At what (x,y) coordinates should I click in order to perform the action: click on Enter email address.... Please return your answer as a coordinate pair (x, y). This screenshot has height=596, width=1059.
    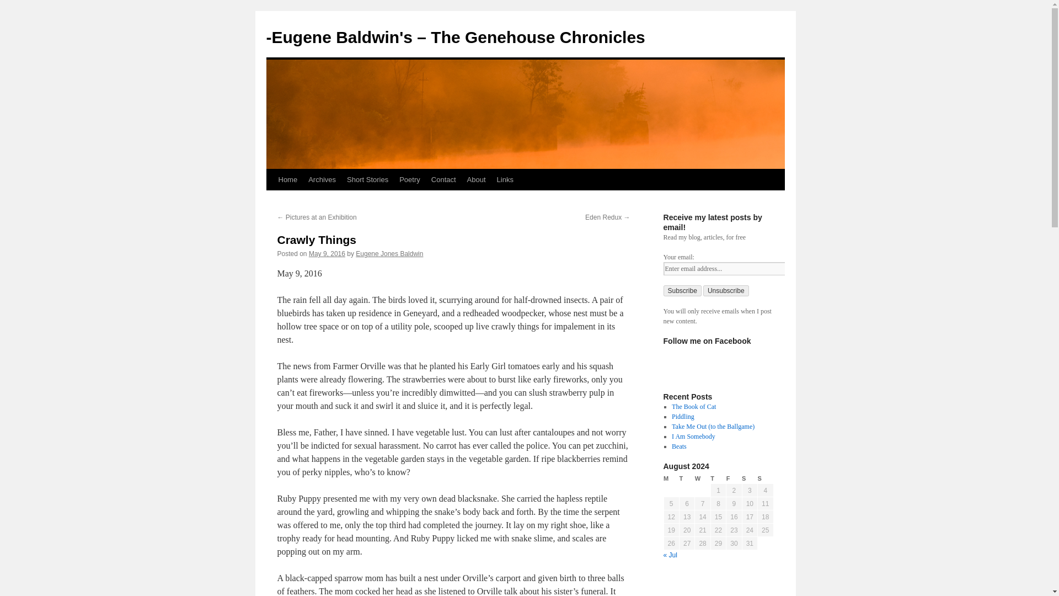
    Looking at the image, I should click on (734, 268).